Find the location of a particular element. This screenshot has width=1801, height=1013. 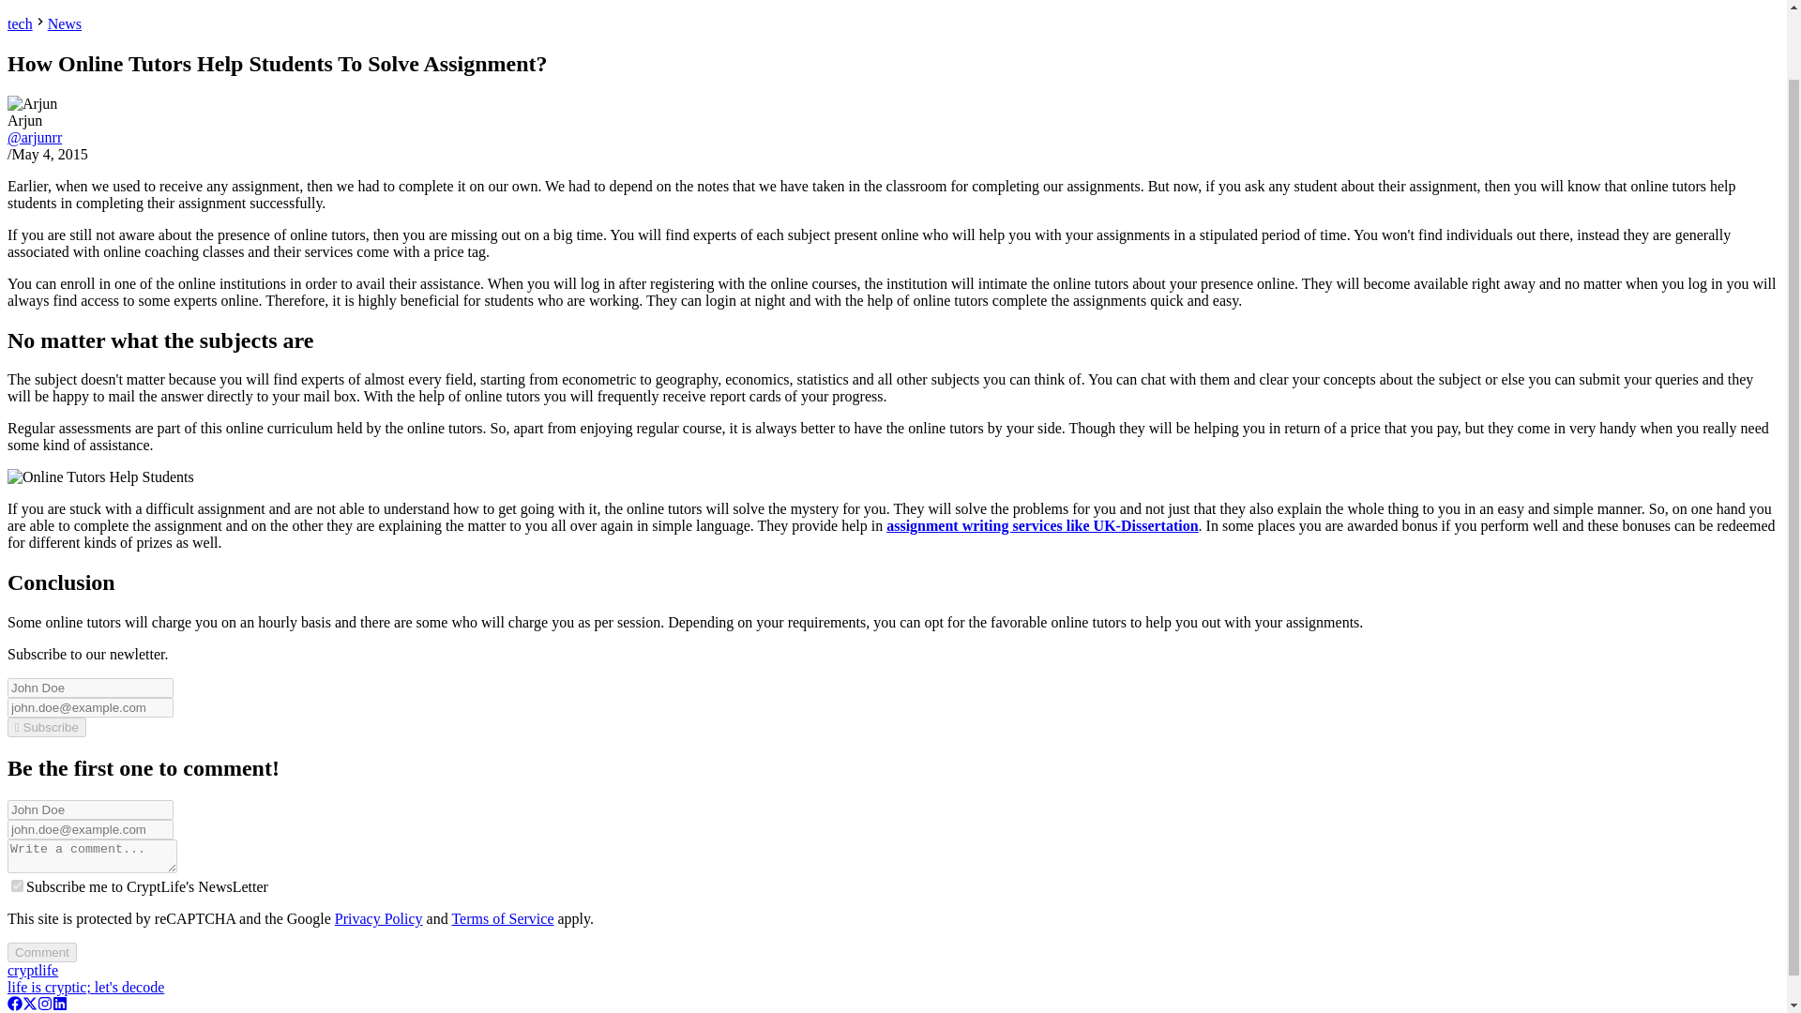

News is located at coordinates (64, 23).